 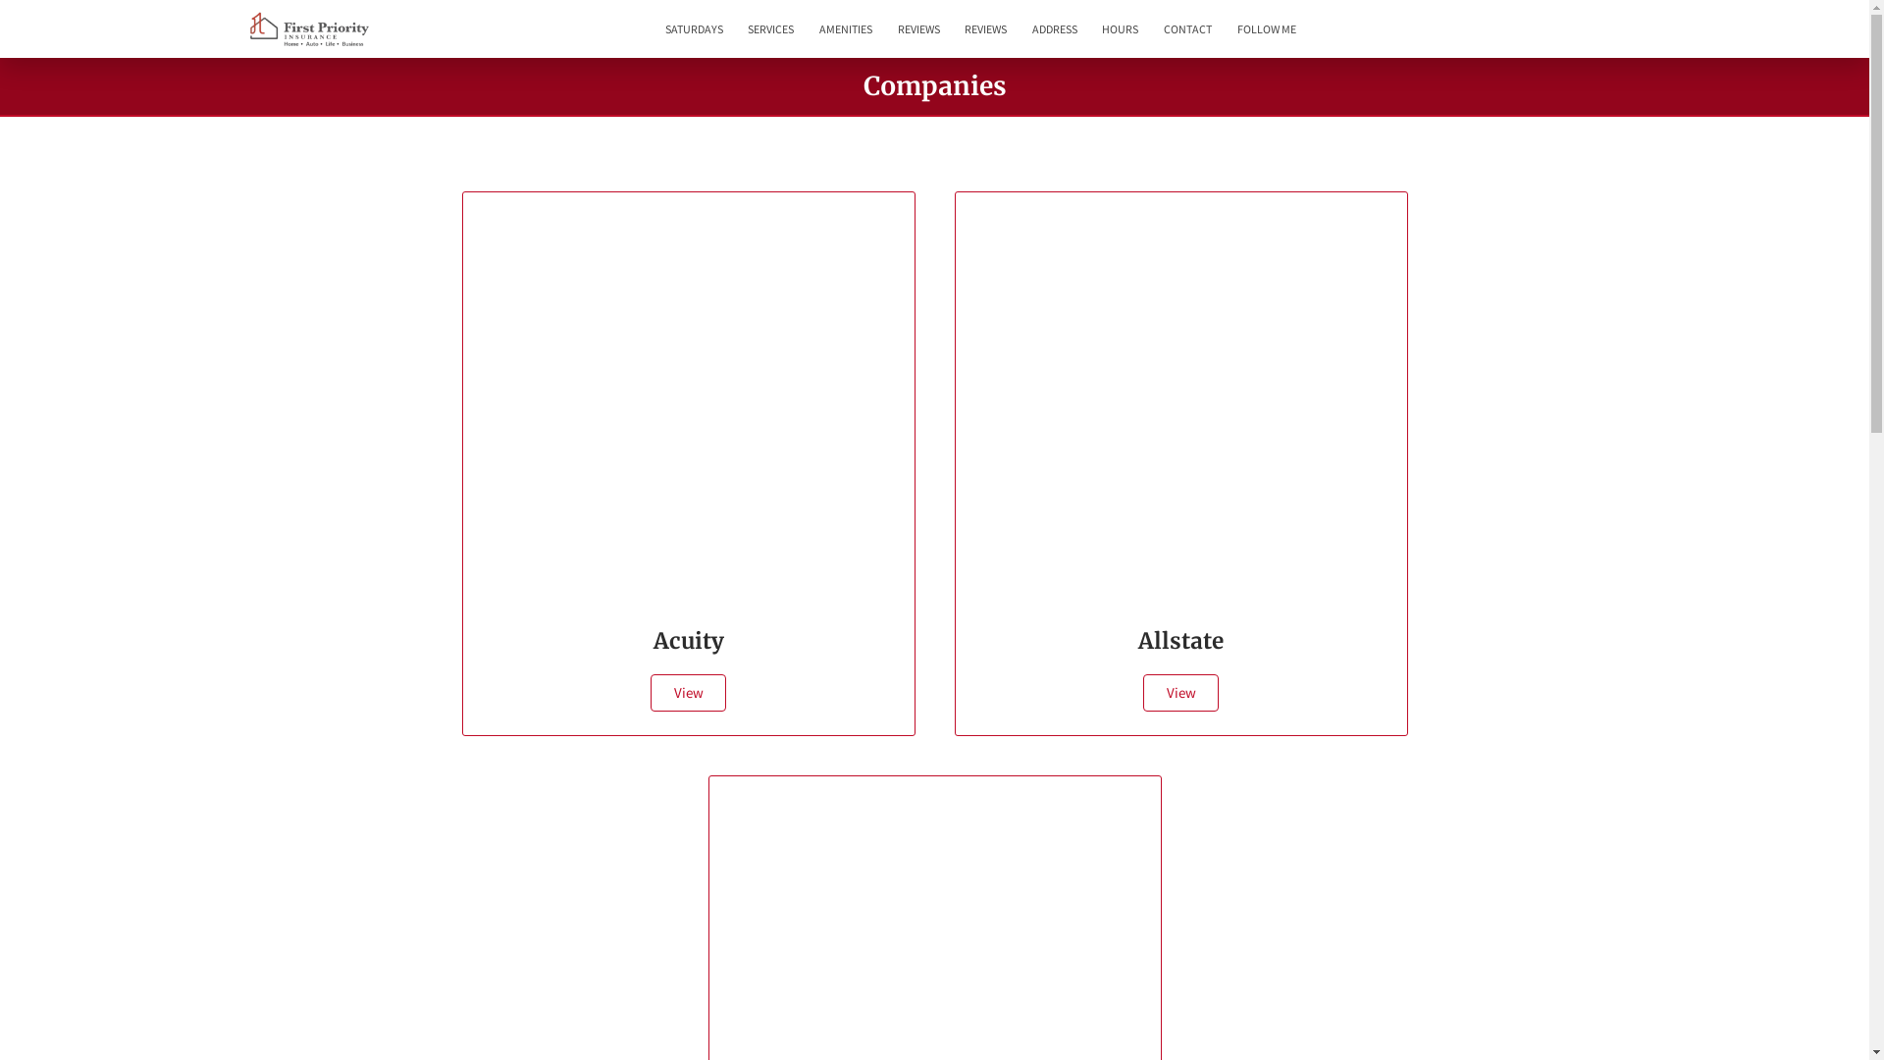 I want to click on ADDRESS, so click(x=1055, y=29).